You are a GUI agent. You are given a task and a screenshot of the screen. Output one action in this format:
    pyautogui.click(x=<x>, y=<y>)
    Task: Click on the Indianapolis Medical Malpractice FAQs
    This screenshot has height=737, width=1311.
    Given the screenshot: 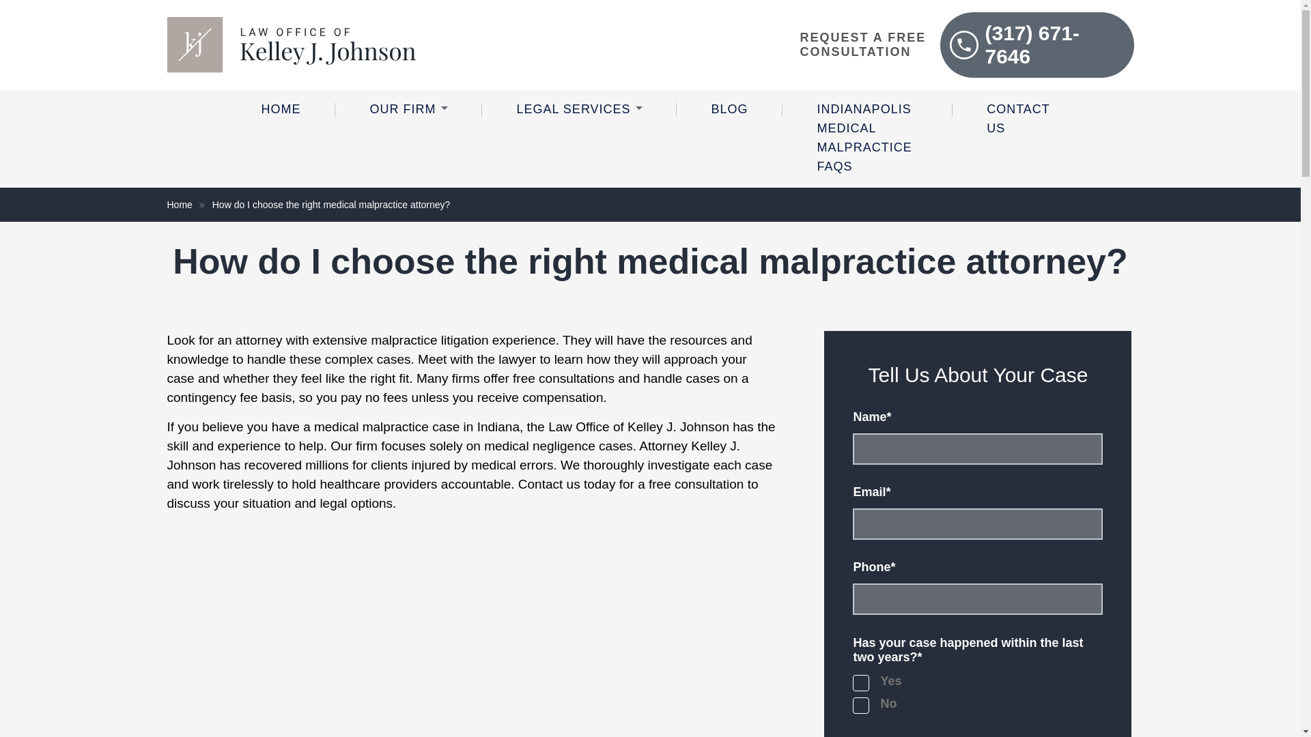 What is the action you would take?
    pyautogui.click(x=867, y=139)
    